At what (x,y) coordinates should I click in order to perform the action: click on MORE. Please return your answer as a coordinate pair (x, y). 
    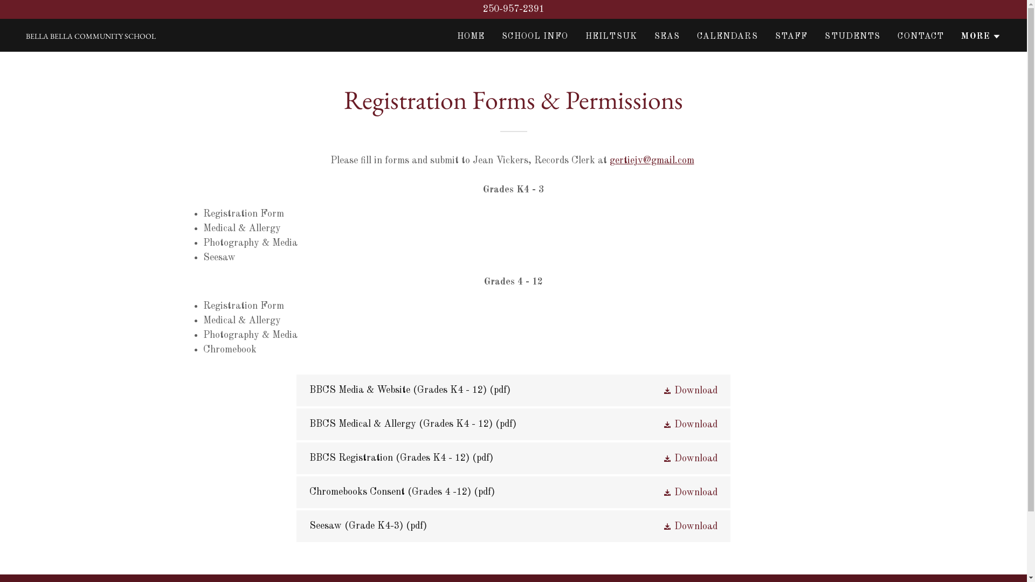
    Looking at the image, I should click on (981, 37).